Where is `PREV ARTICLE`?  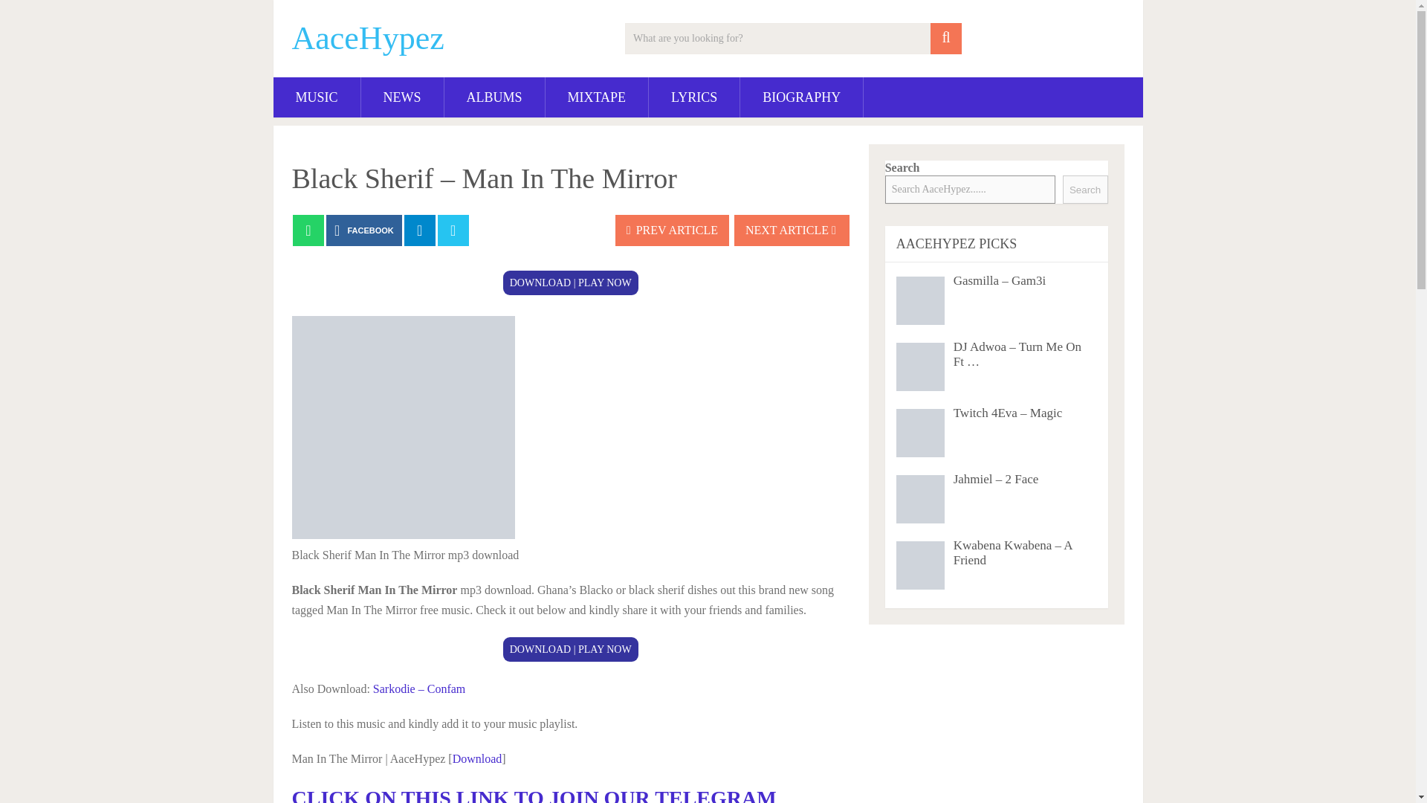
PREV ARTICLE is located at coordinates (672, 230).